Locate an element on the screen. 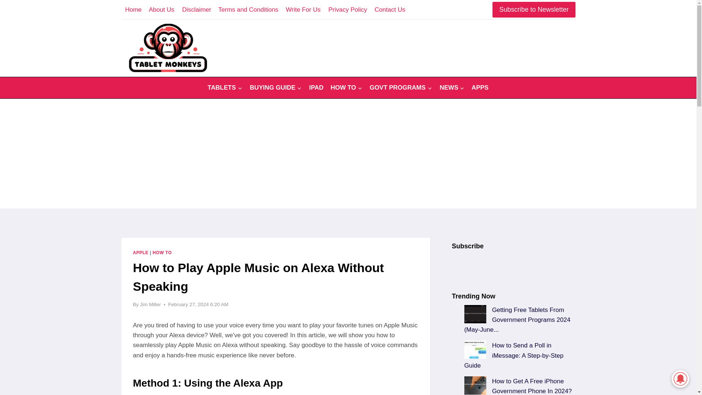  Write For Us is located at coordinates (303, 10).